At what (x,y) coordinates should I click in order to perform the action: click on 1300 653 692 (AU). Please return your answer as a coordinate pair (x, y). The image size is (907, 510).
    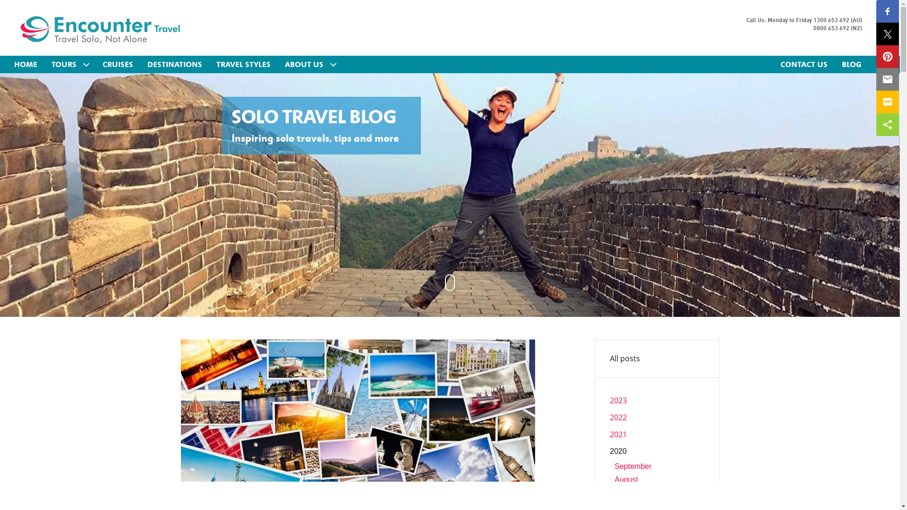
    Looking at the image, I should click on (838, 21).